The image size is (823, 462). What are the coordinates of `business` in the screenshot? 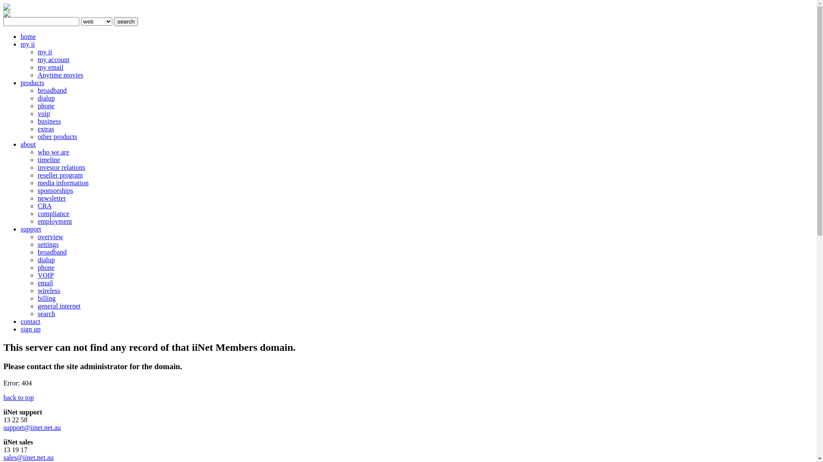 It's located at (49, 121).